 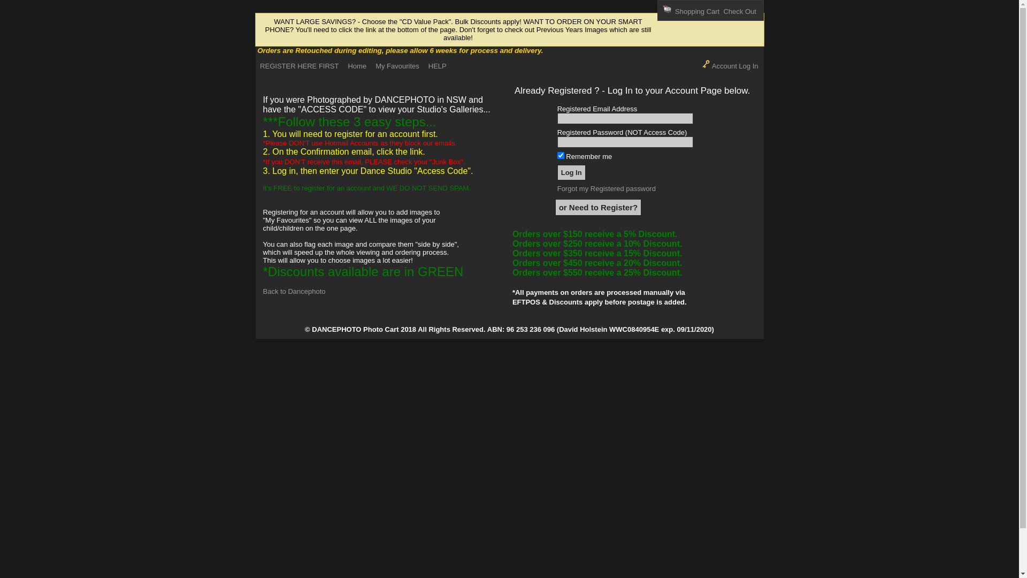 What do you see at coordinates (571, 172) in the screenshot?
I see `Log In` at bounding box center [571, 172].